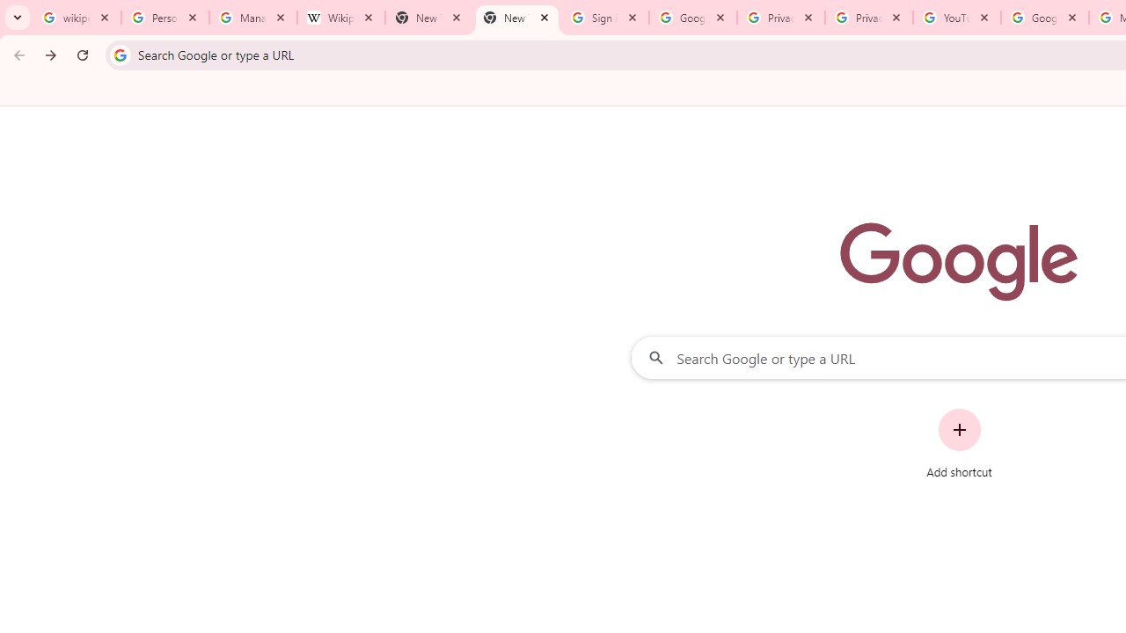  Describe the element at coordinates (605, 18) in the screenshot. I see `Sign in - Google Accounts` at that location.